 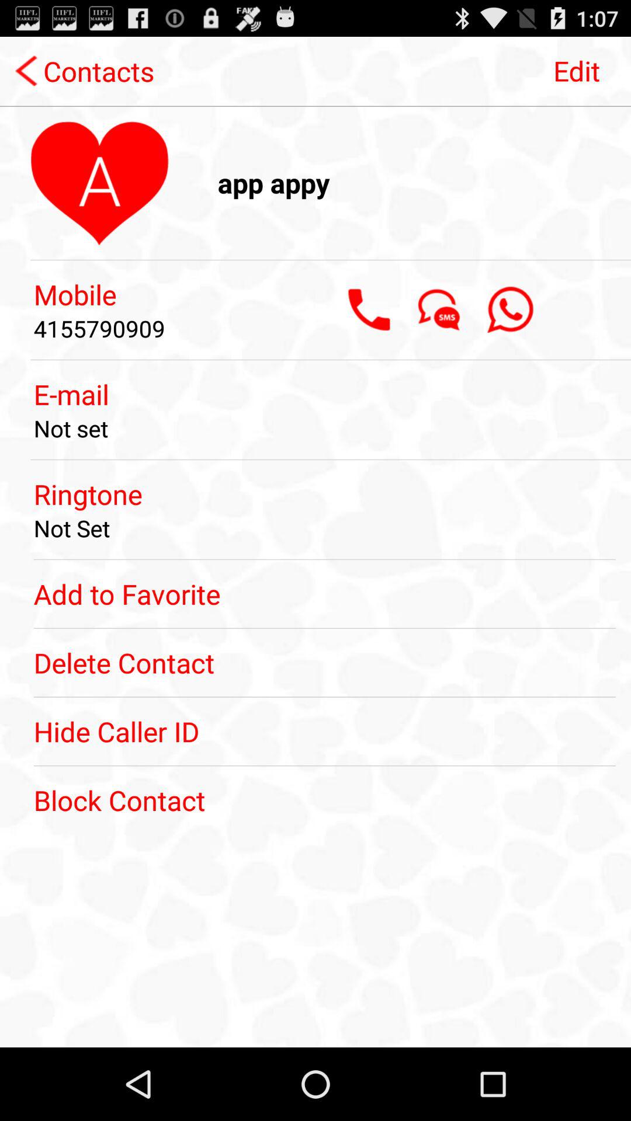 What do you see at coordinates (369, 309) in the screenshot?
I see `call` at bounding box center [369, 309].